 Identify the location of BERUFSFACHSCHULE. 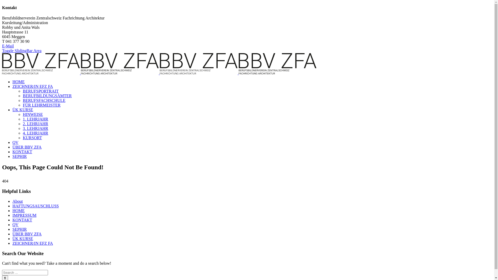
(44, 101).